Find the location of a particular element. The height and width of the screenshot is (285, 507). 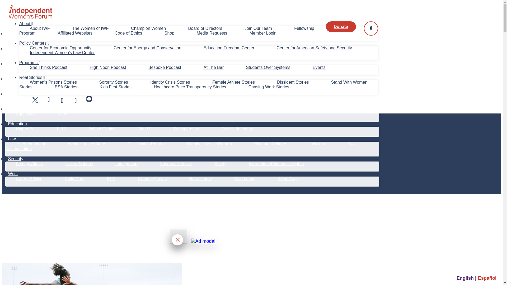

Independent Women's Law Center is located at coordinates (62, 53).